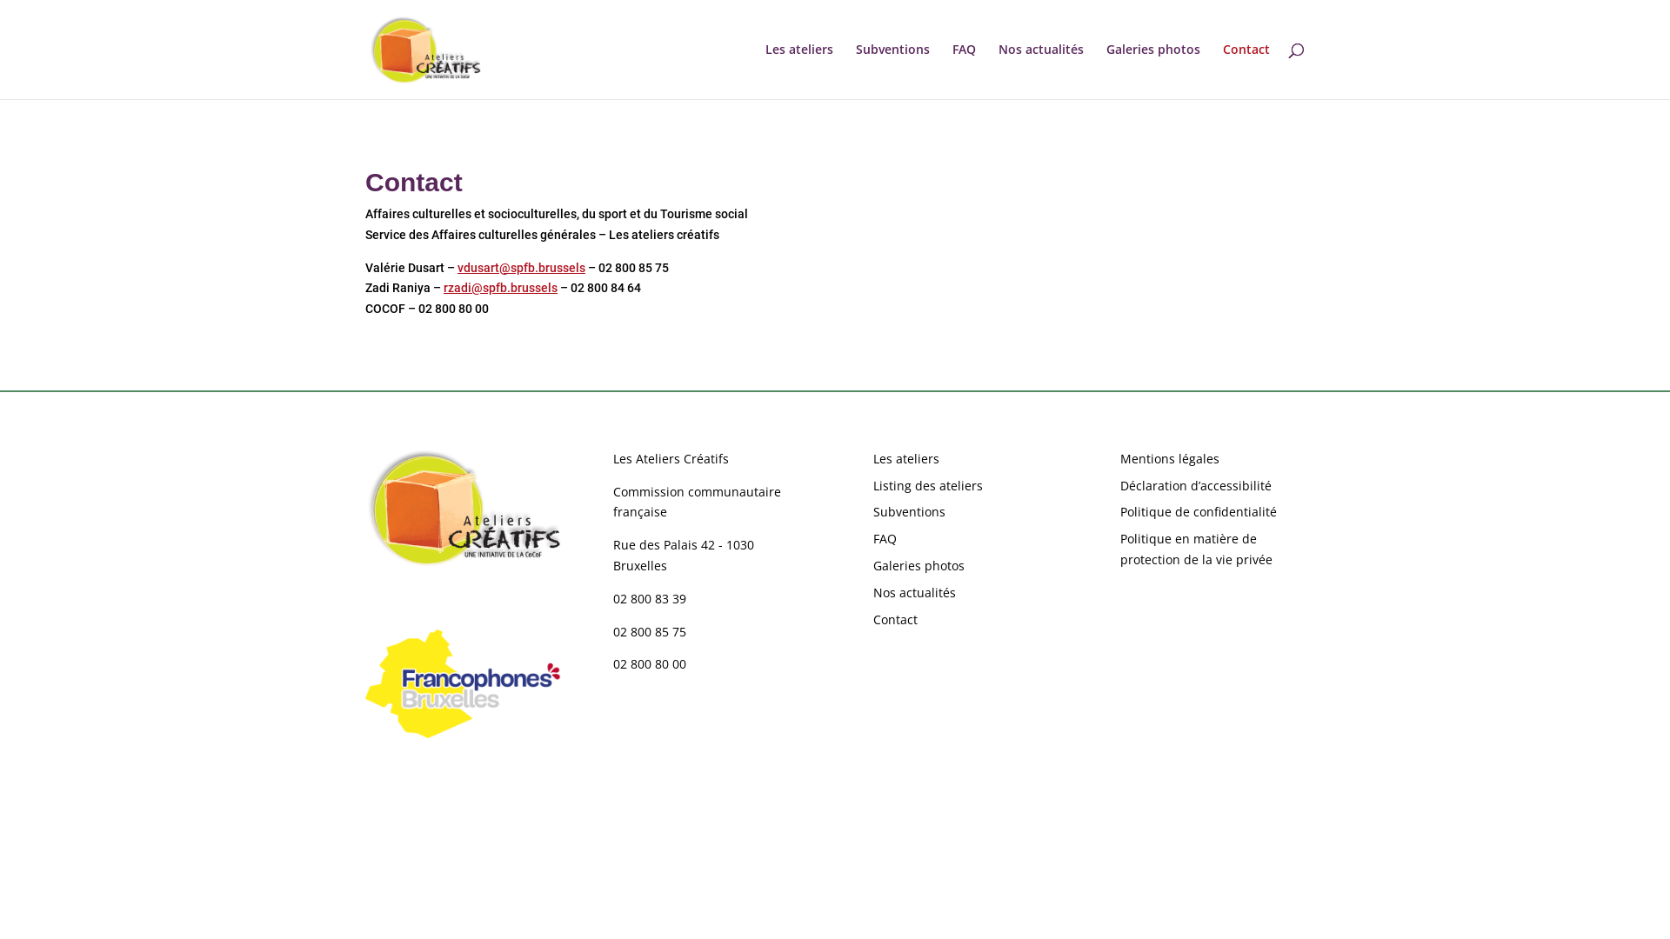  Describe the element at coordinates (1246, 71) in the screenshot. I see `Contact` at that location.